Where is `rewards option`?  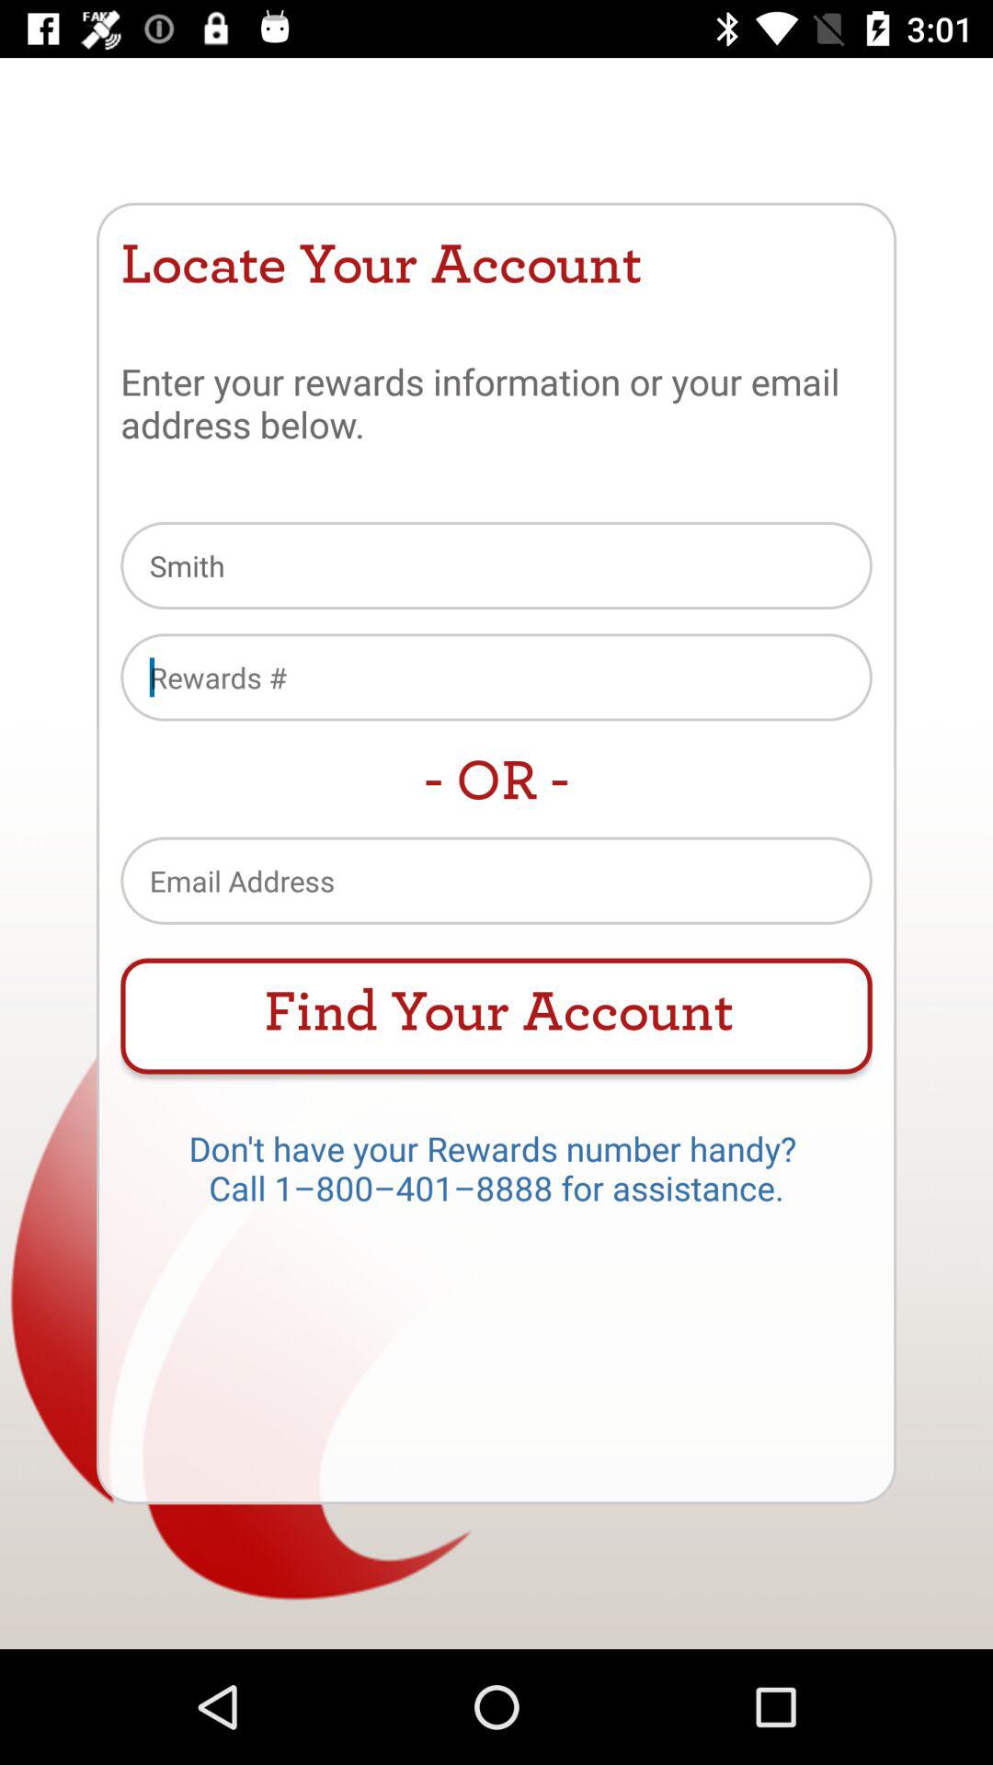
rewards option is located at coordinates (496, 677).